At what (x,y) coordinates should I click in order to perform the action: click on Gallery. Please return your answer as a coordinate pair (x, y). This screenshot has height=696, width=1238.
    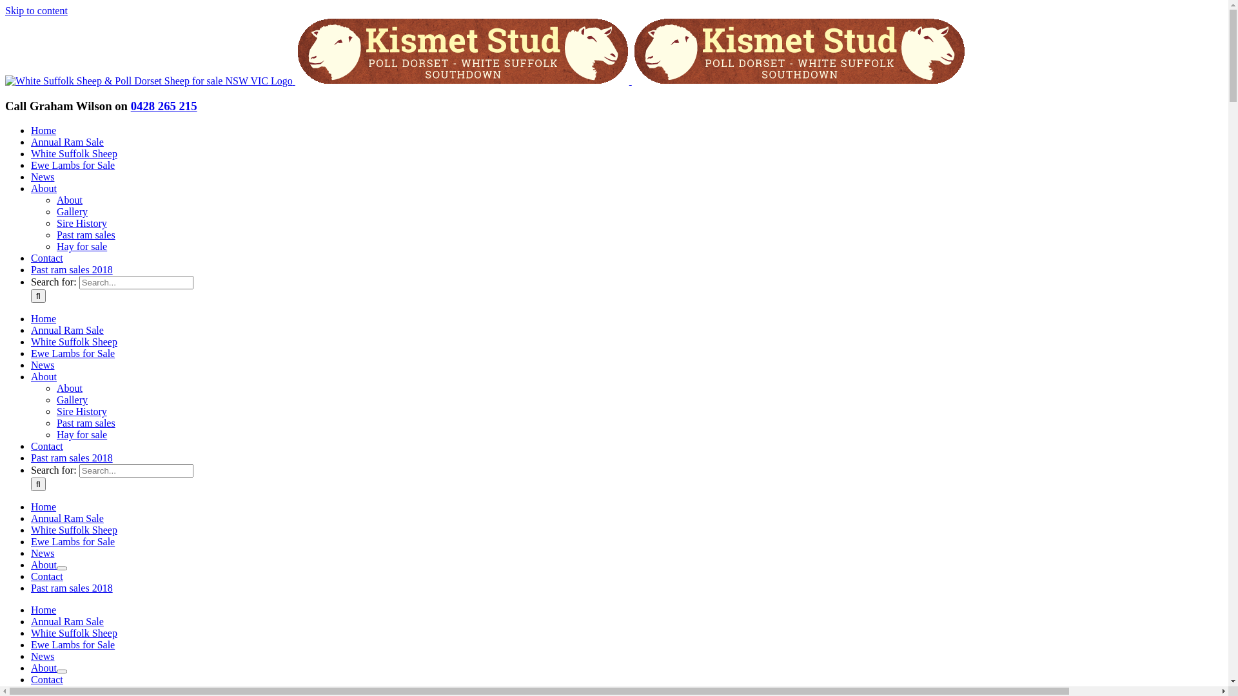
    Looking at the image, I should click on (72, 211).